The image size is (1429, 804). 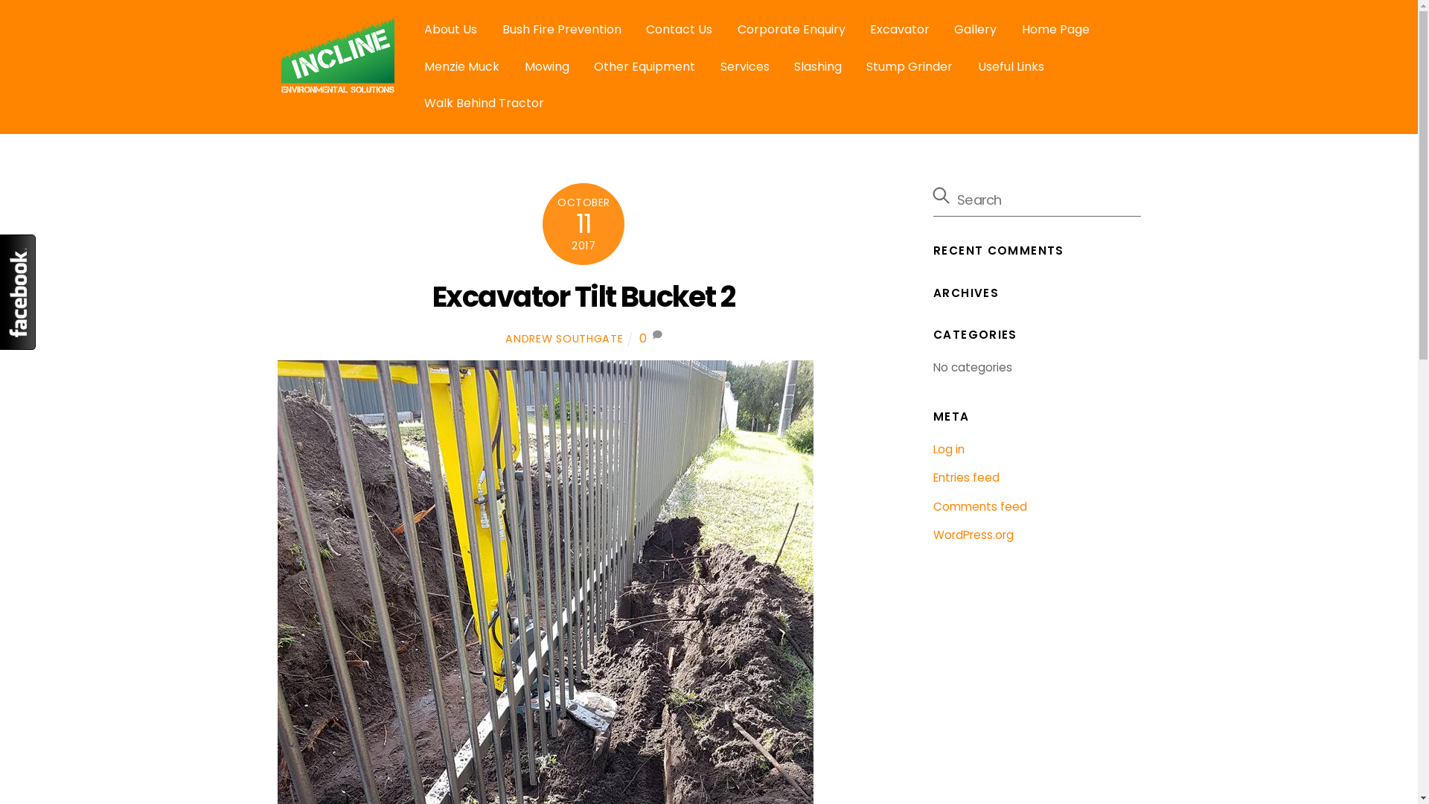 I want to click on Contact Us, so click(x=679, y=30).